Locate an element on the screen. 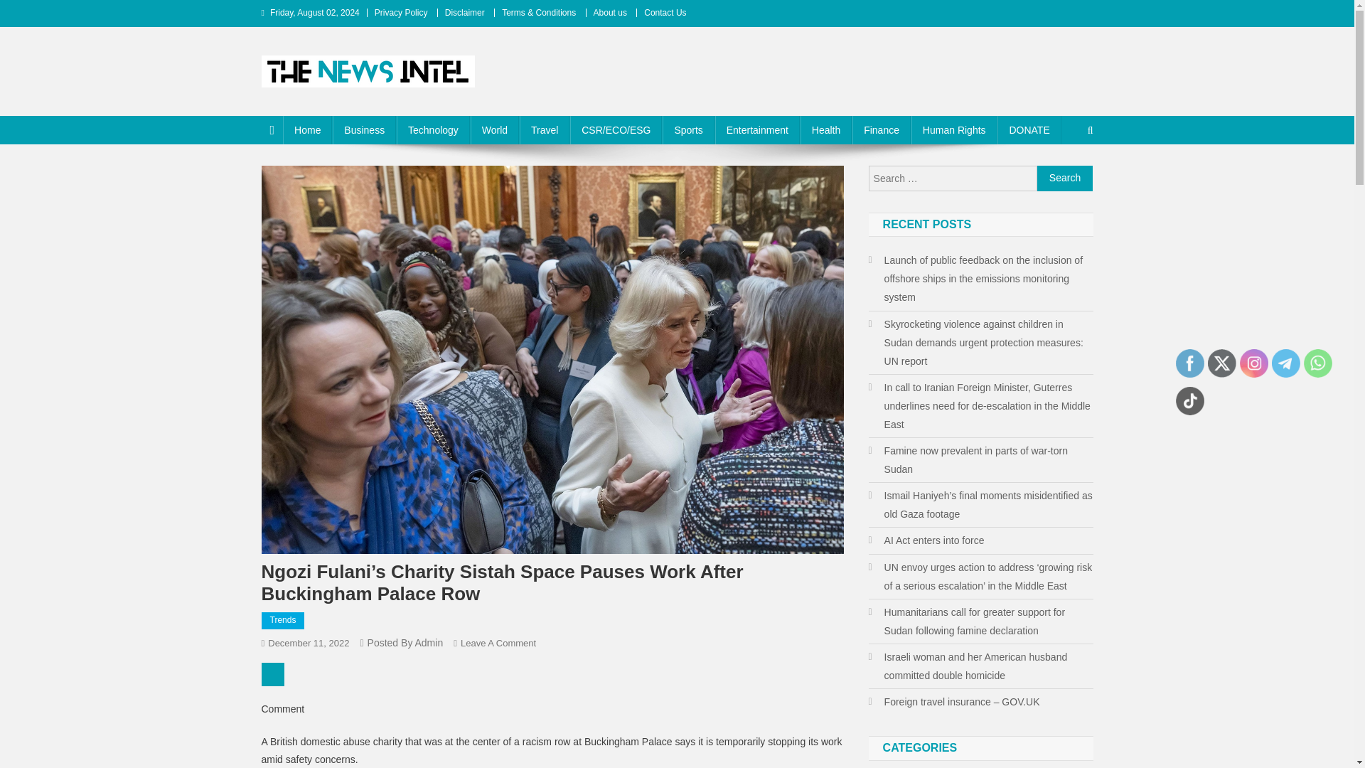 The image size is (1365, 768). Search is located at coordinates (1063, 178).